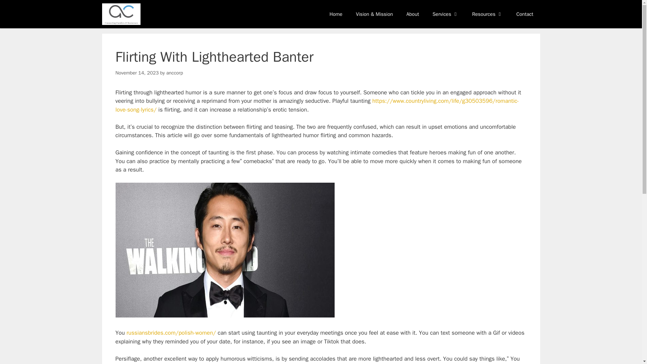  Describe the element at coordinates (487, 14) in the screenshot. I see `Resources` at that location.